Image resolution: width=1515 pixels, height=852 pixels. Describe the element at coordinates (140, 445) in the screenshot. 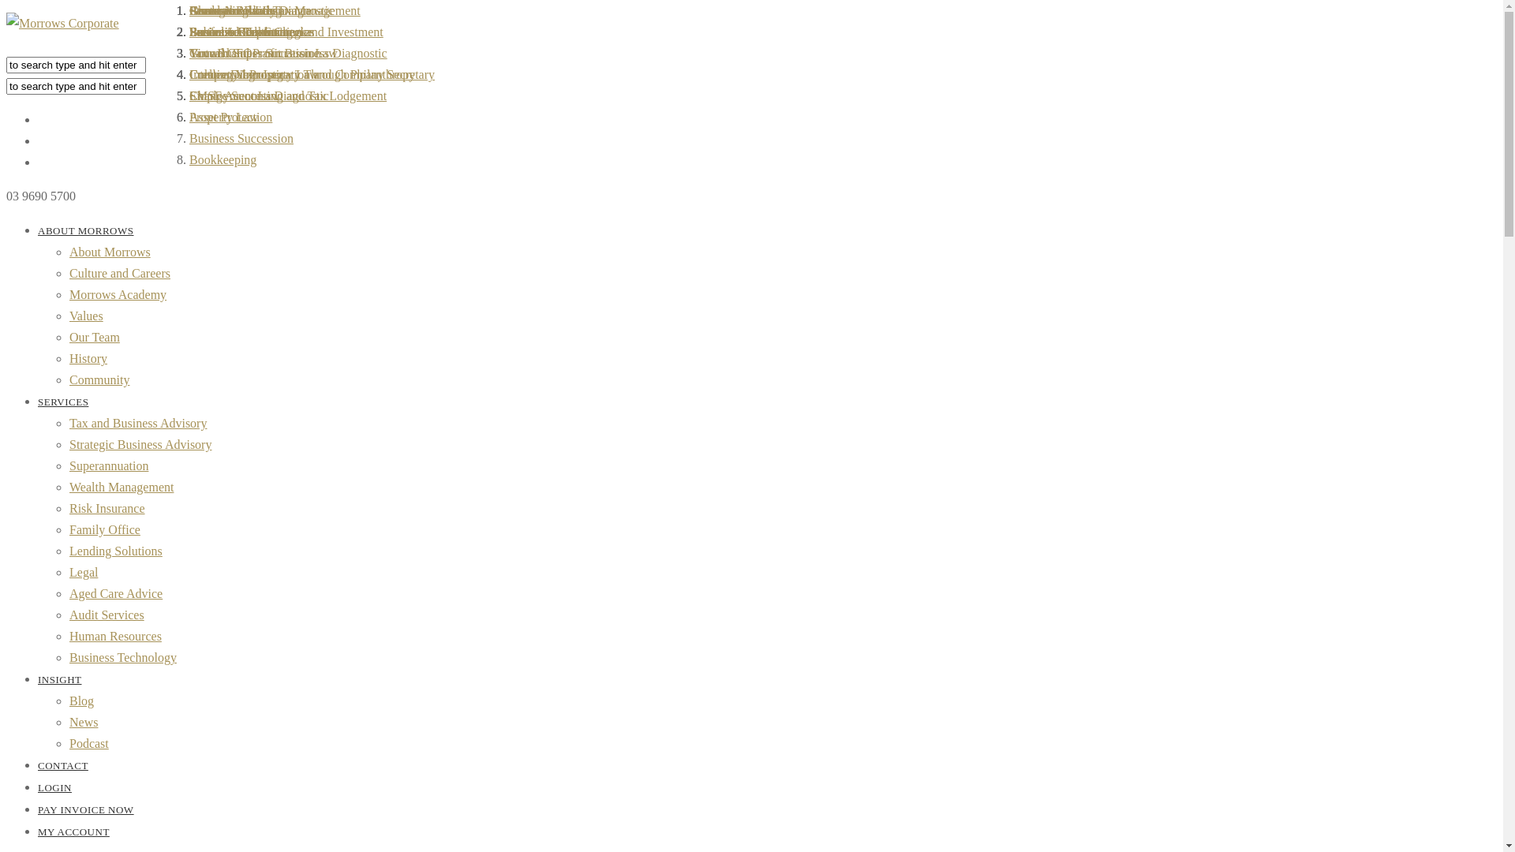

I see `Strategic Business Advisory` at that location.